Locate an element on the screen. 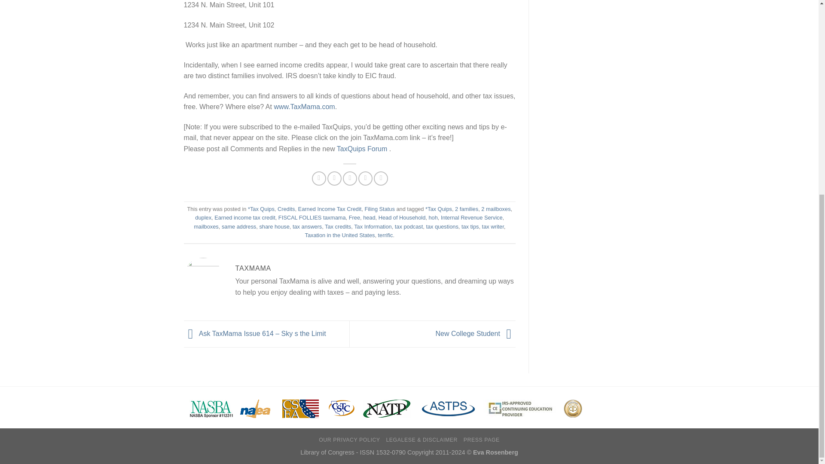  TaxQuips Forum is located at coordinates (362, 149).